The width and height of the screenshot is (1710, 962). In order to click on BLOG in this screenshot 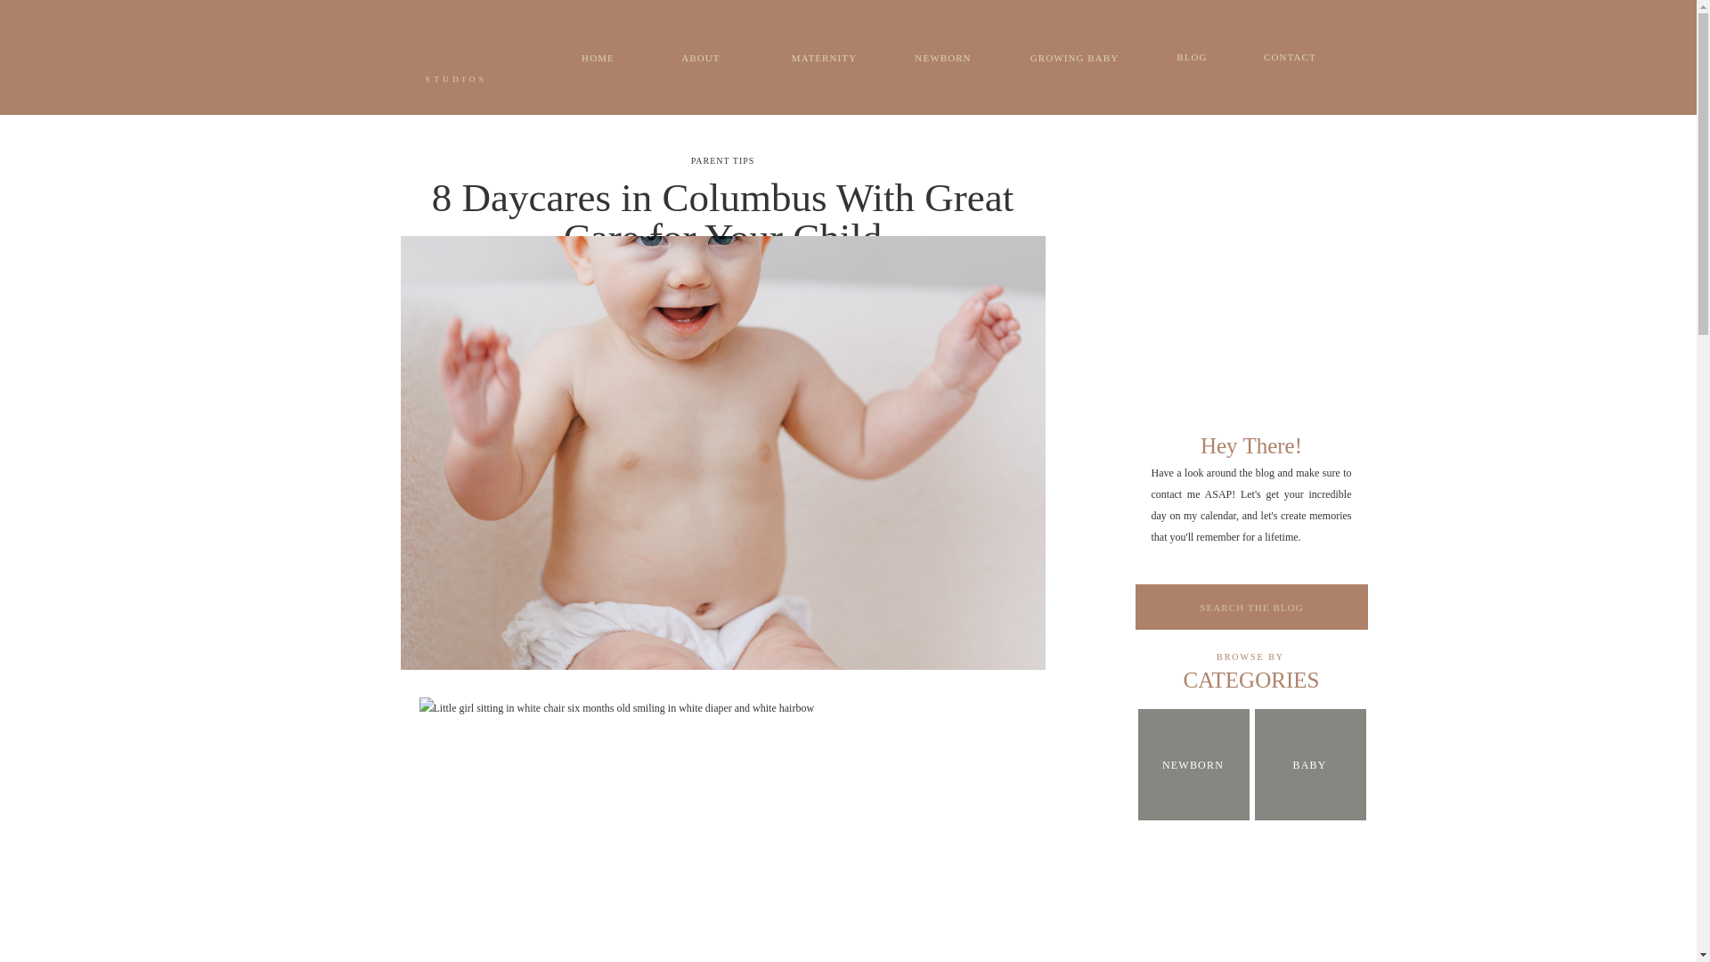, I will do `click(1192, 57)`.